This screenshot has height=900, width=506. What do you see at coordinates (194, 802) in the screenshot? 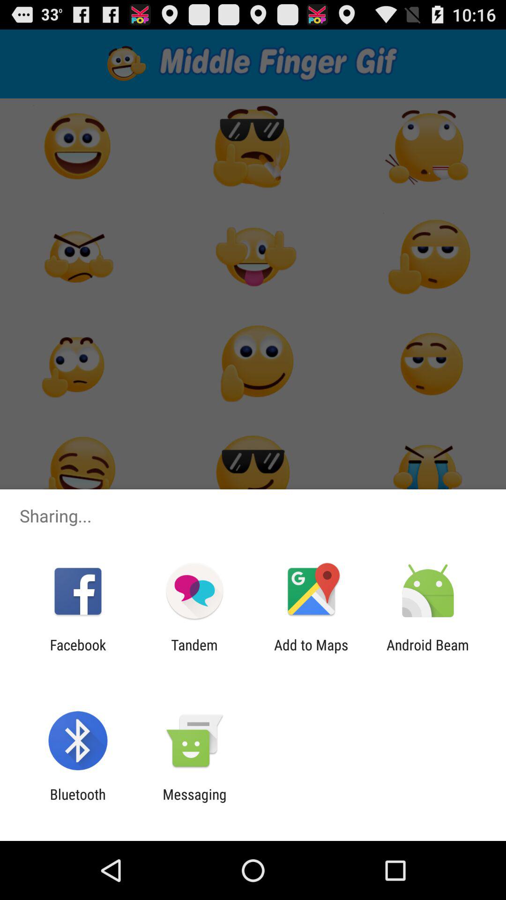
I see `jump until the messaging item` at bounding box center [194, 802].